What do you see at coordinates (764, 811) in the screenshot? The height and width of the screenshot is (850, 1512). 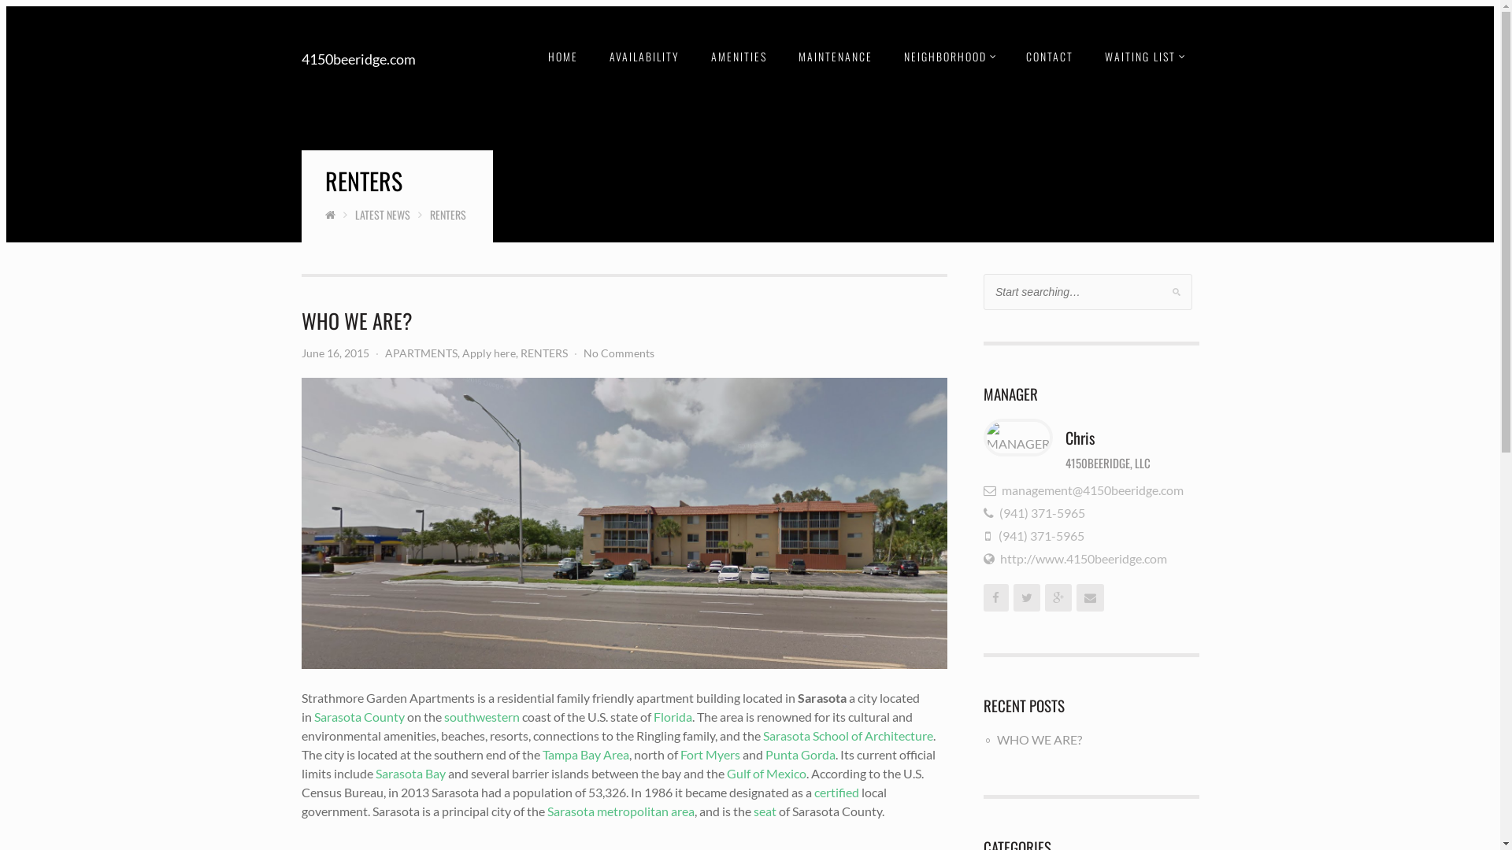 I see `seat` at bounding box center [764, 811].